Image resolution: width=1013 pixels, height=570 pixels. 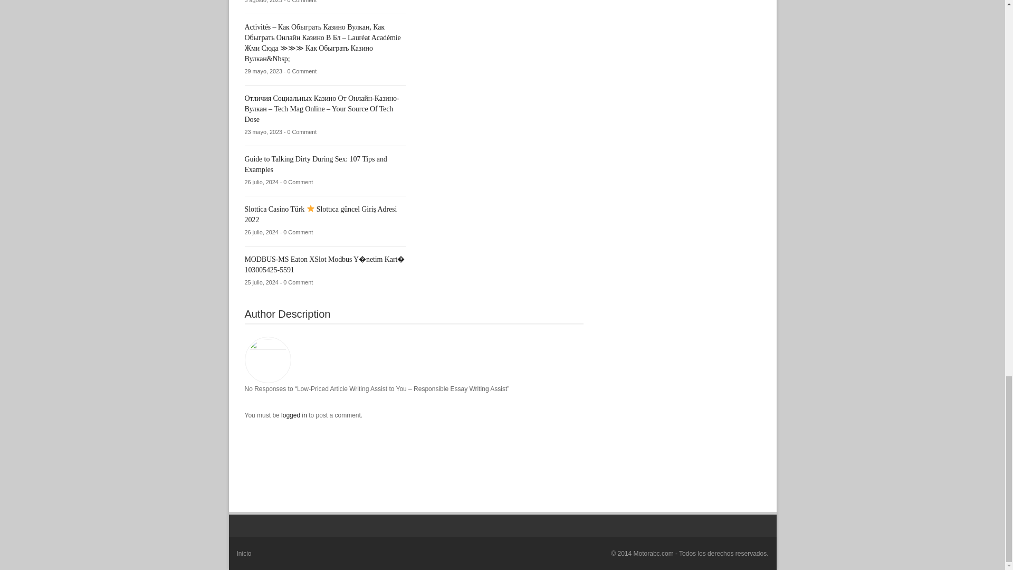 I want to click on Guide to Talking Dirty During Sex: 107 Tips and Examples, so click(x=316, y=164).